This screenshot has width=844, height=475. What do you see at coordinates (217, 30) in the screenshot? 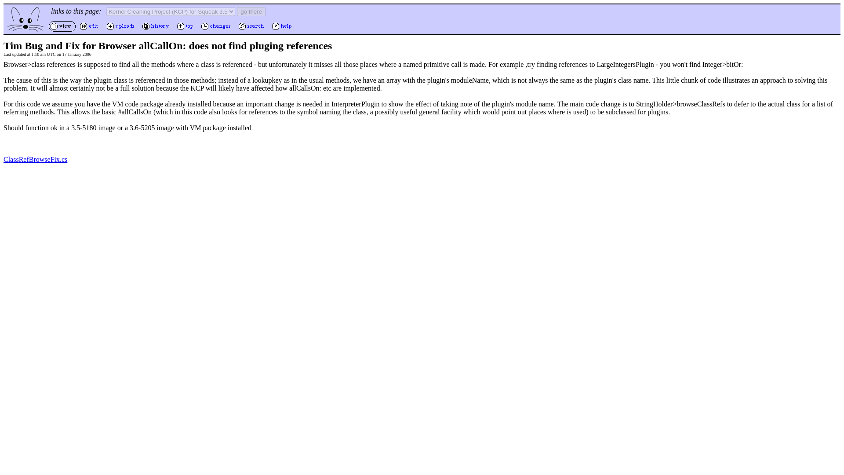
I see `Recent Changes` at bounding box center [217, 30].